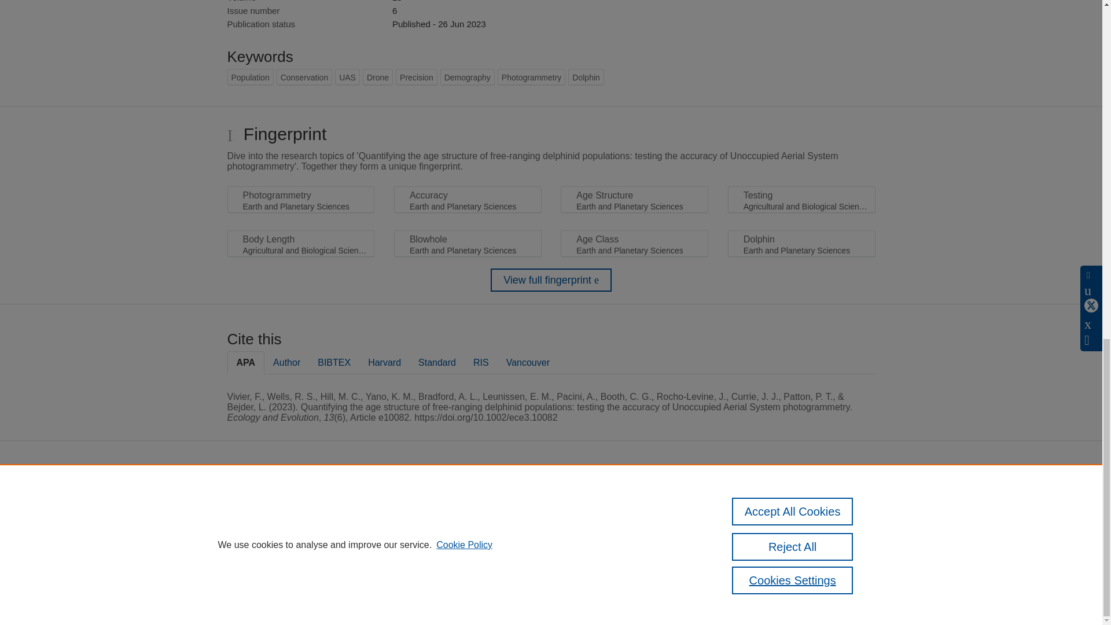 The width and height of the screenshot is (1111, 625). Describe the element at coordinates (551, 280) in the screenshot. I see `View full fingerprint` at that location.